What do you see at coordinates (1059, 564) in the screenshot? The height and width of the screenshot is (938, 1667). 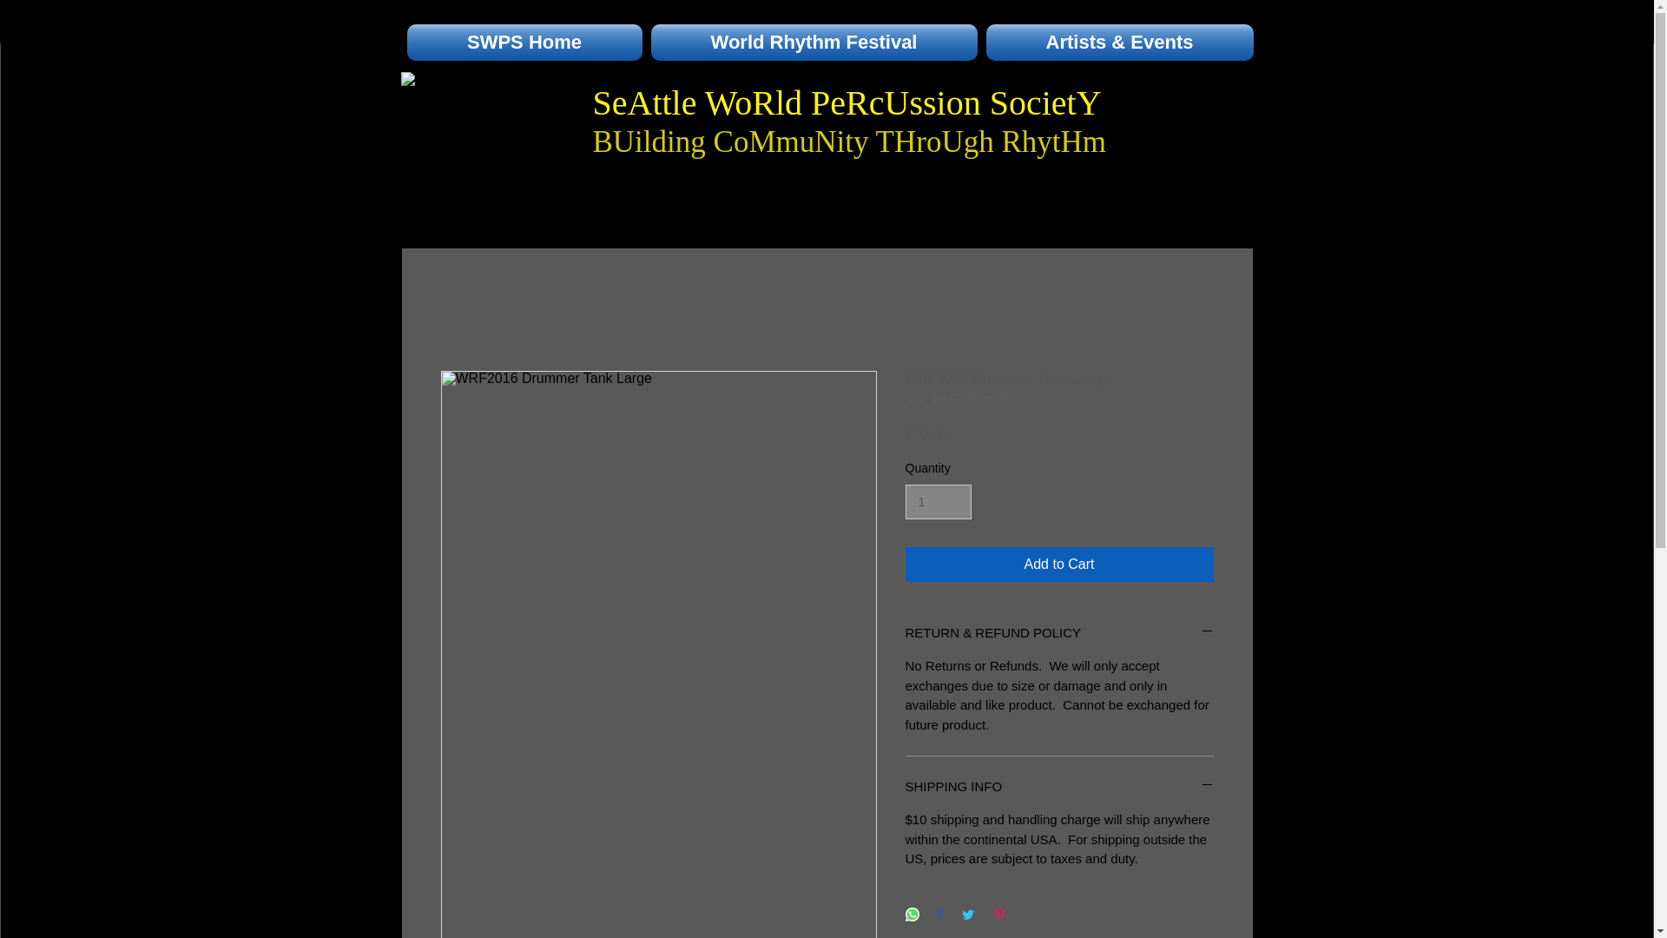 I see `Add to Cart` at bounding box center [1059, 564].